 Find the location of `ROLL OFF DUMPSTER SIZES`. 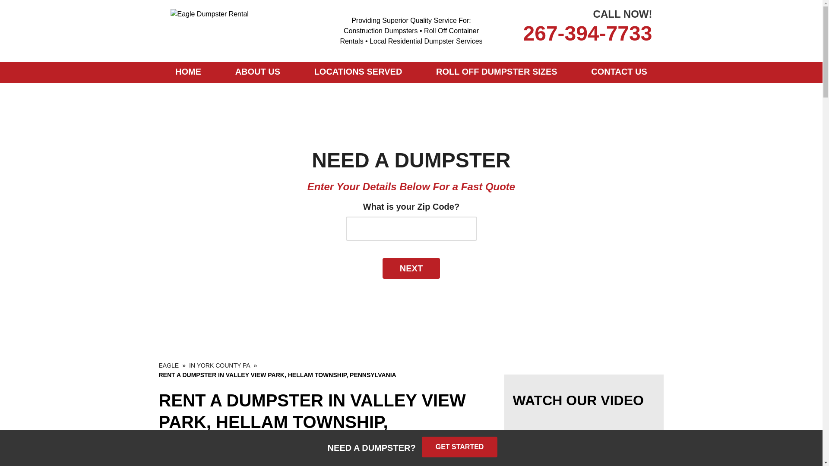

ROLL OFF DUMPSTER SIZES is located at coordinates (497, 72).